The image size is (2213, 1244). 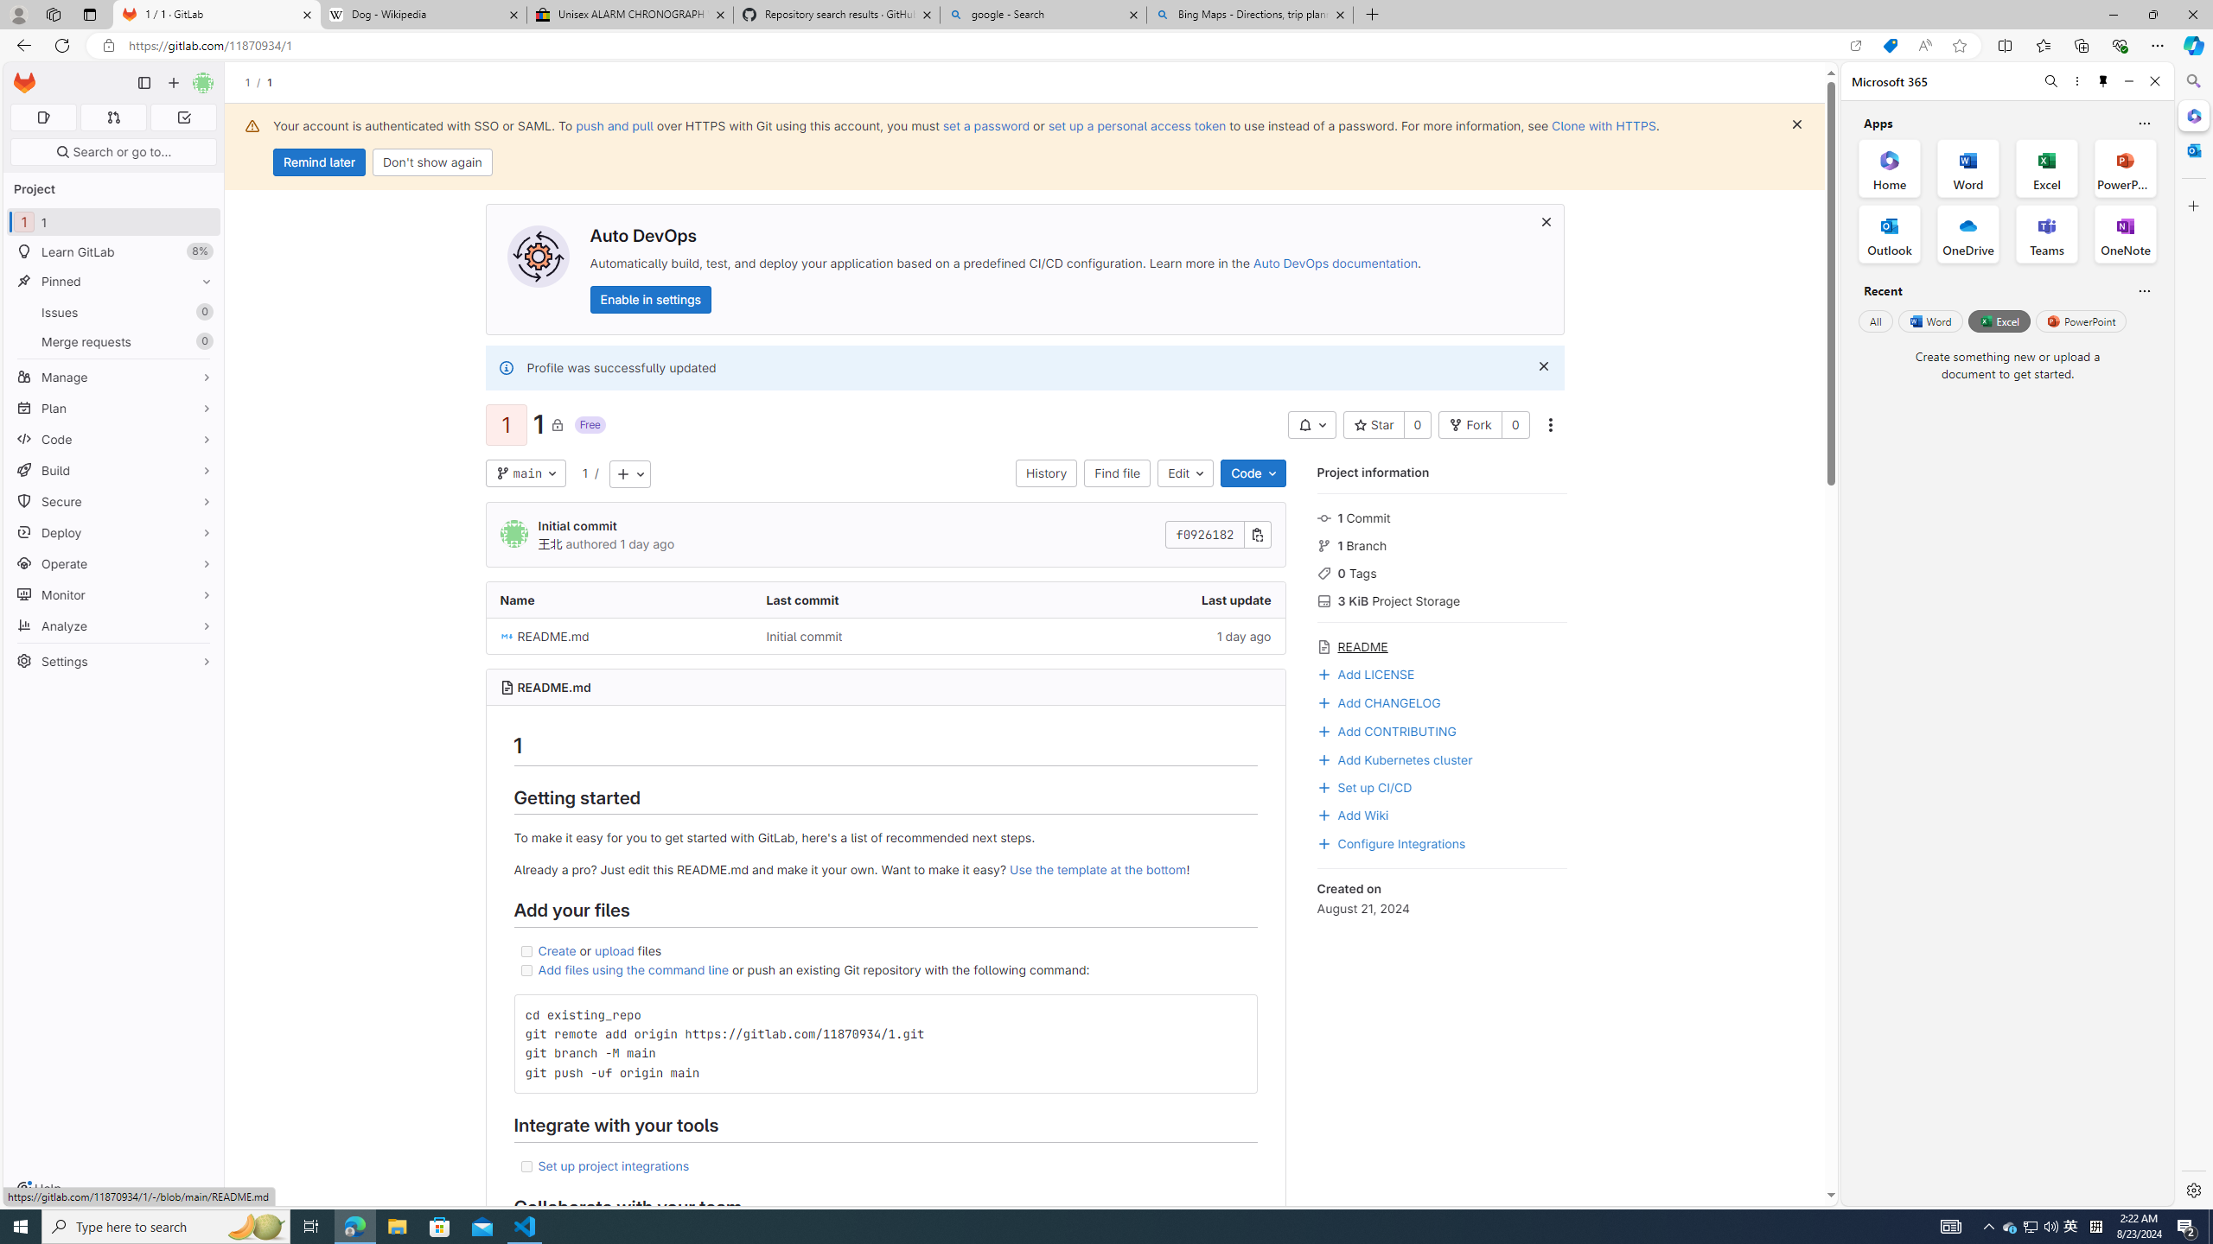 I want to click on Dismiss, so click(x=1544, y=366).